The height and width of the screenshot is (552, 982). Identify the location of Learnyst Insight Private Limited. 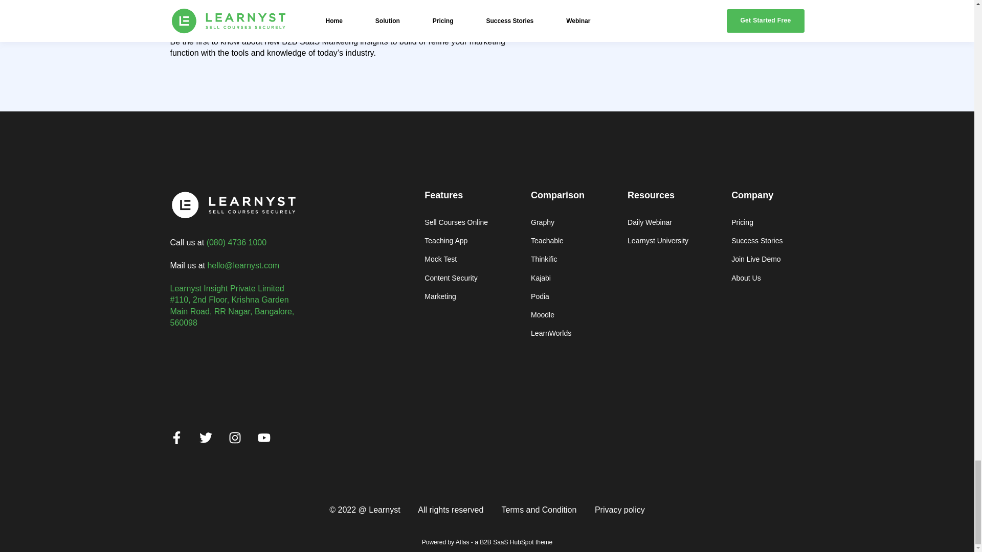
(227, 288).